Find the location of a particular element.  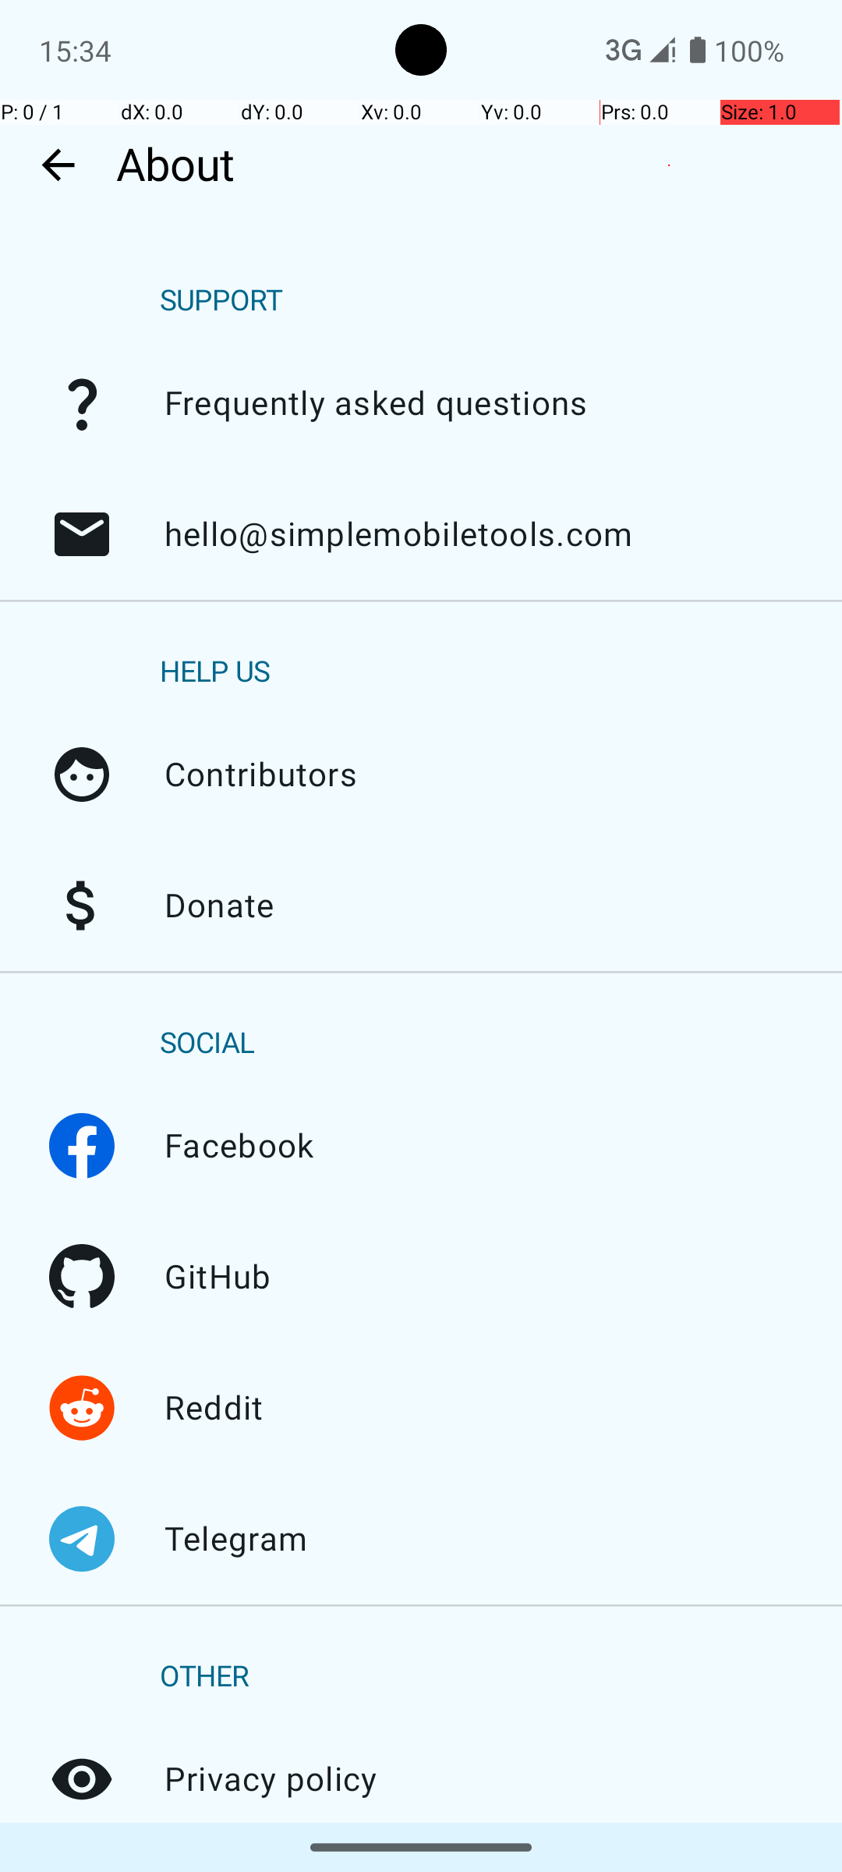

Donate is located at coordinates (82, 906).